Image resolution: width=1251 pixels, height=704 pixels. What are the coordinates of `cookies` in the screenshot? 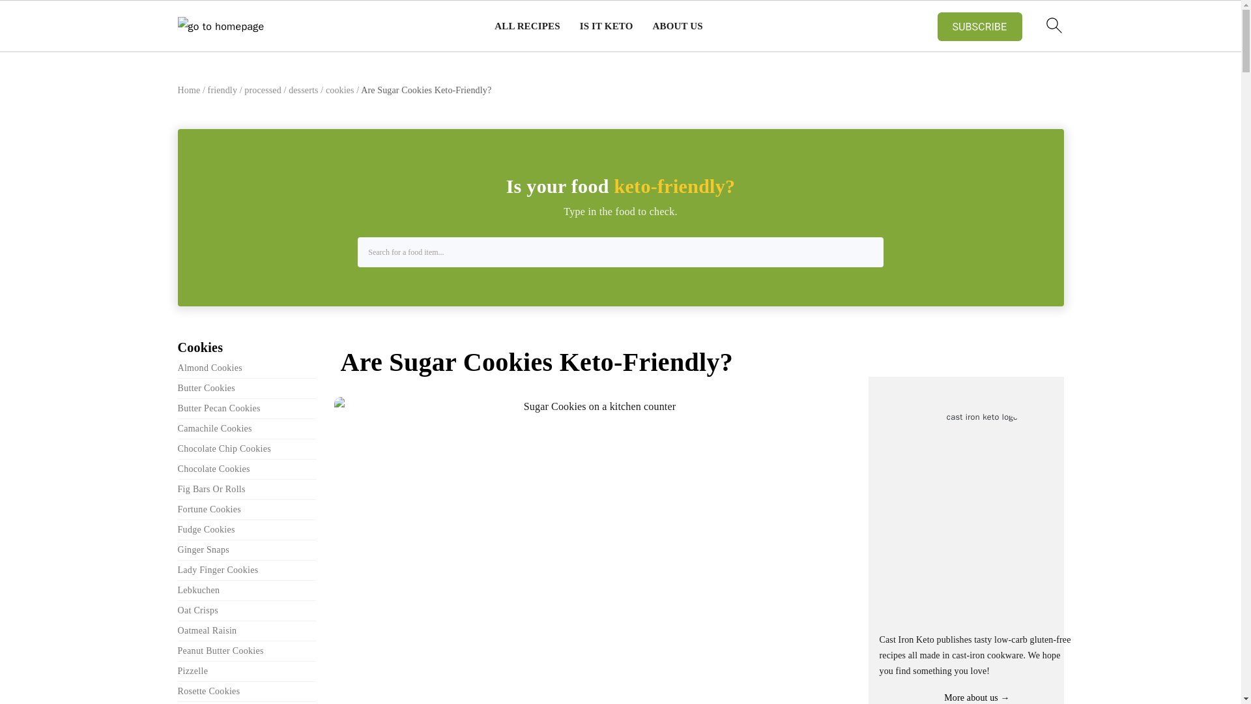 It's located at (339, 90).